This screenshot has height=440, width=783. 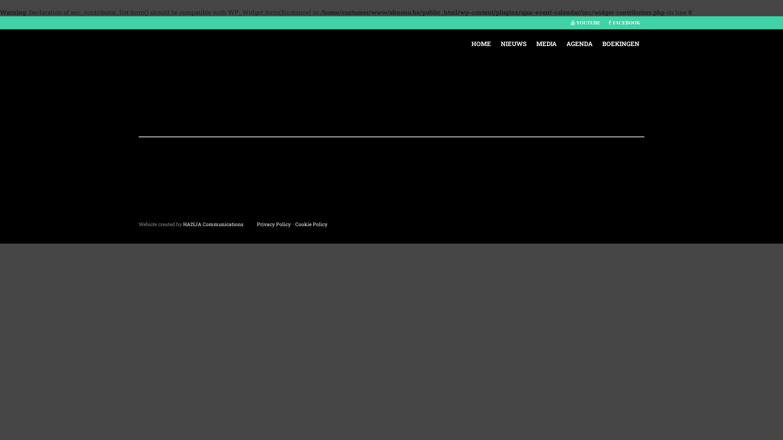 I want to click on AGENDA, so click(x=580, y=44).